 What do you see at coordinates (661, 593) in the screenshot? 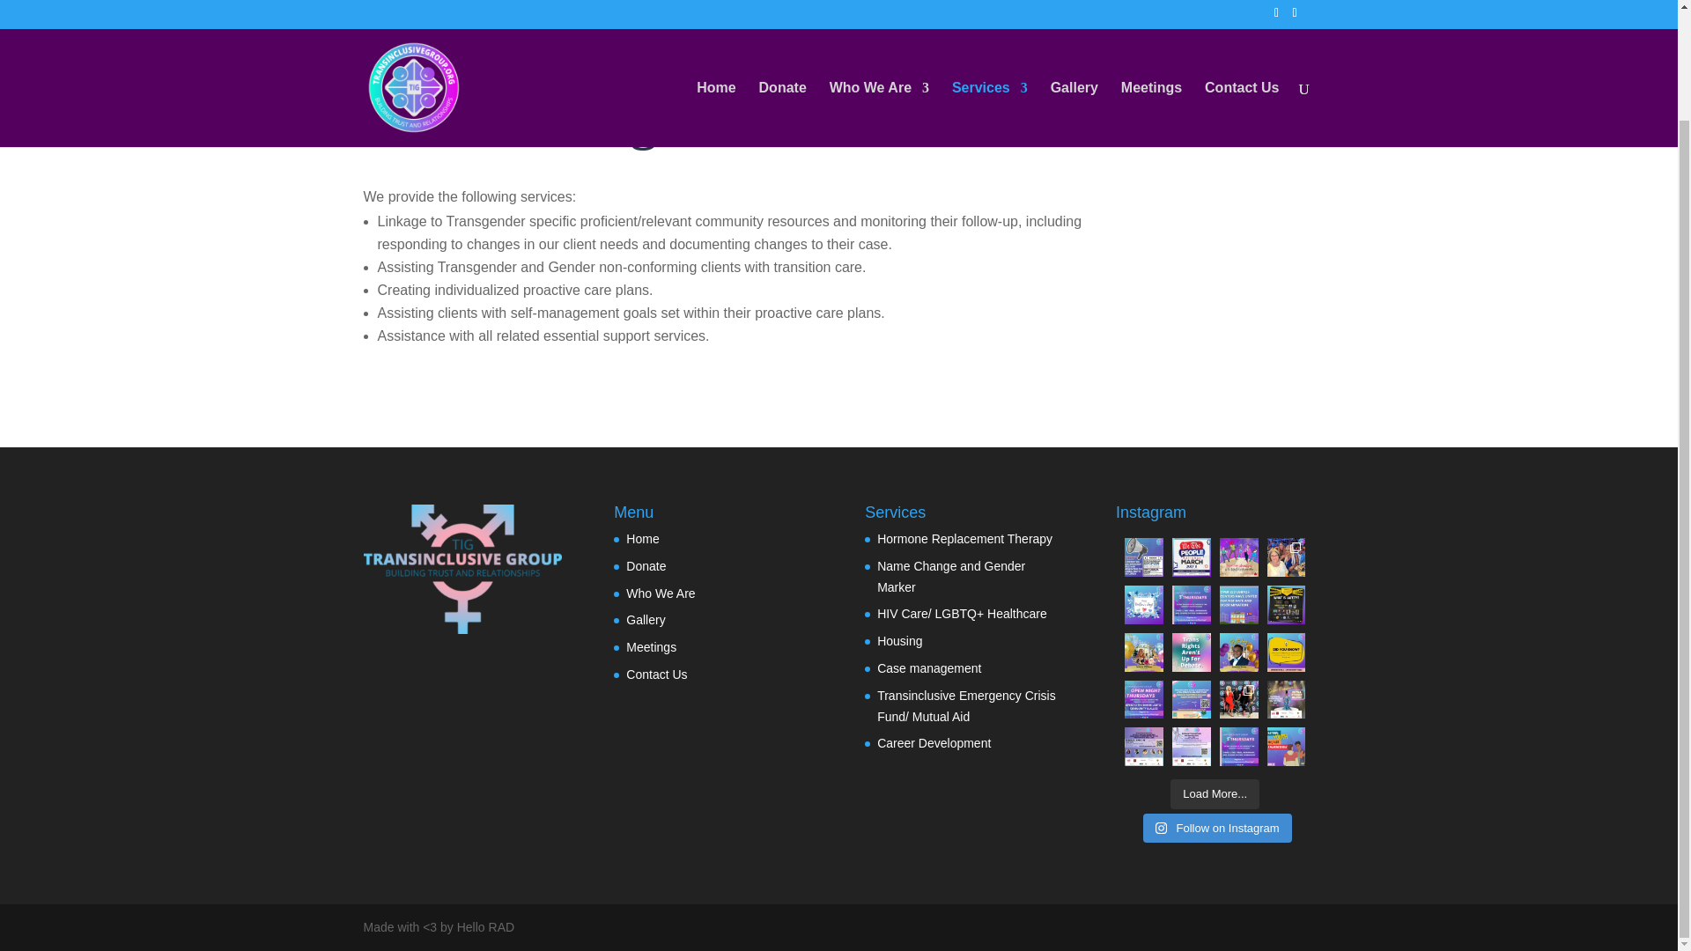
I see `Who We Are` at bounding box center [661, 593].